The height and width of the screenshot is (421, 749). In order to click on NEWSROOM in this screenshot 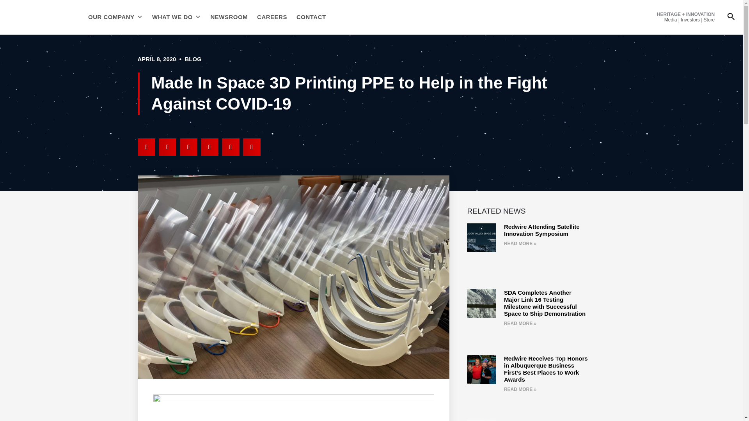, I will do `click(229, 17)`.